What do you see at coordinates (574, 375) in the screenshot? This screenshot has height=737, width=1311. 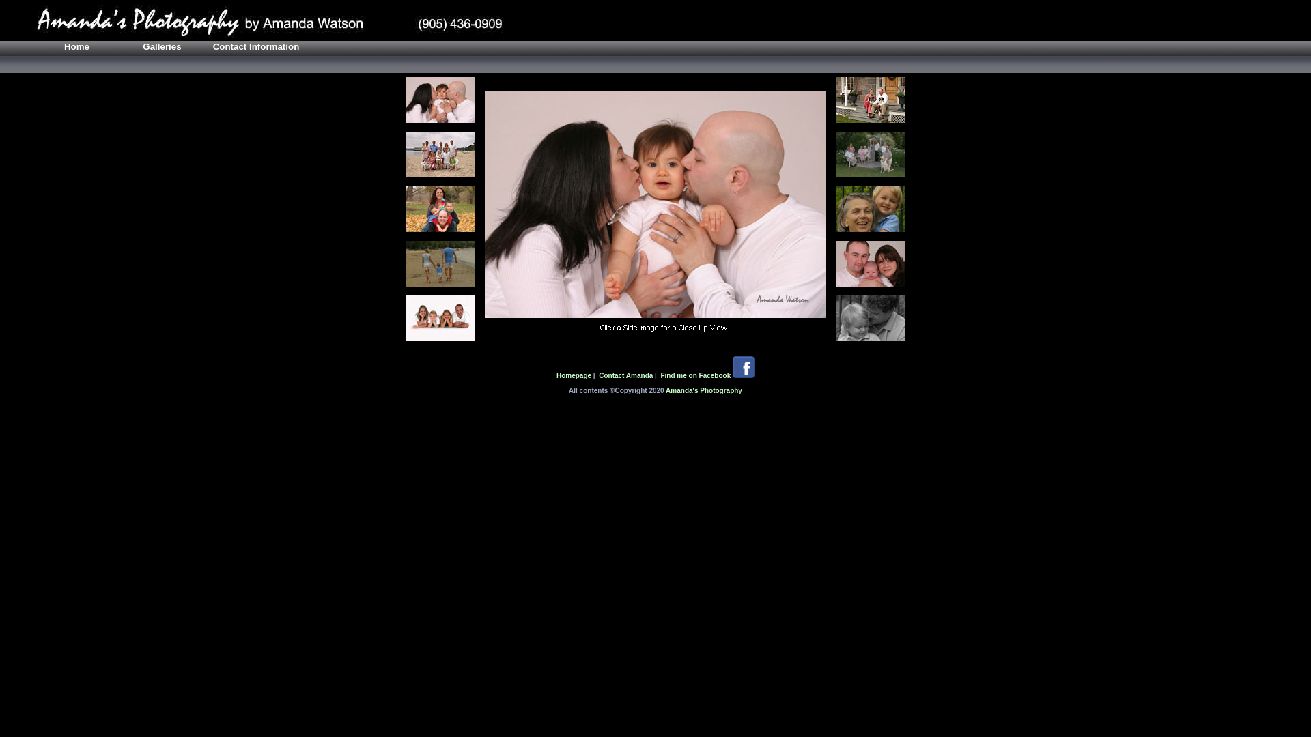 I see `Homepage` at bounding box center [574, 375].